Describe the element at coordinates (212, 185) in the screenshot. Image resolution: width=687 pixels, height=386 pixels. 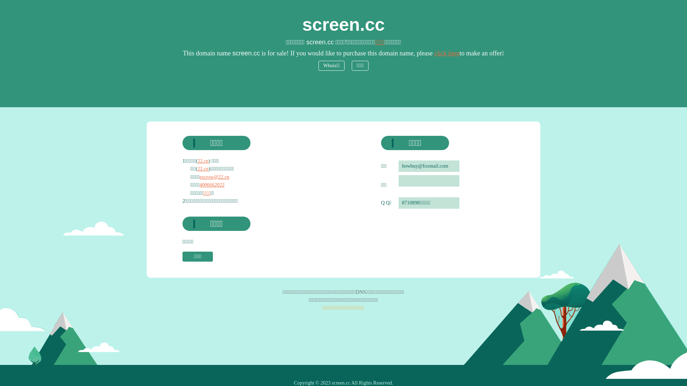
I see `4006662022` at that location.